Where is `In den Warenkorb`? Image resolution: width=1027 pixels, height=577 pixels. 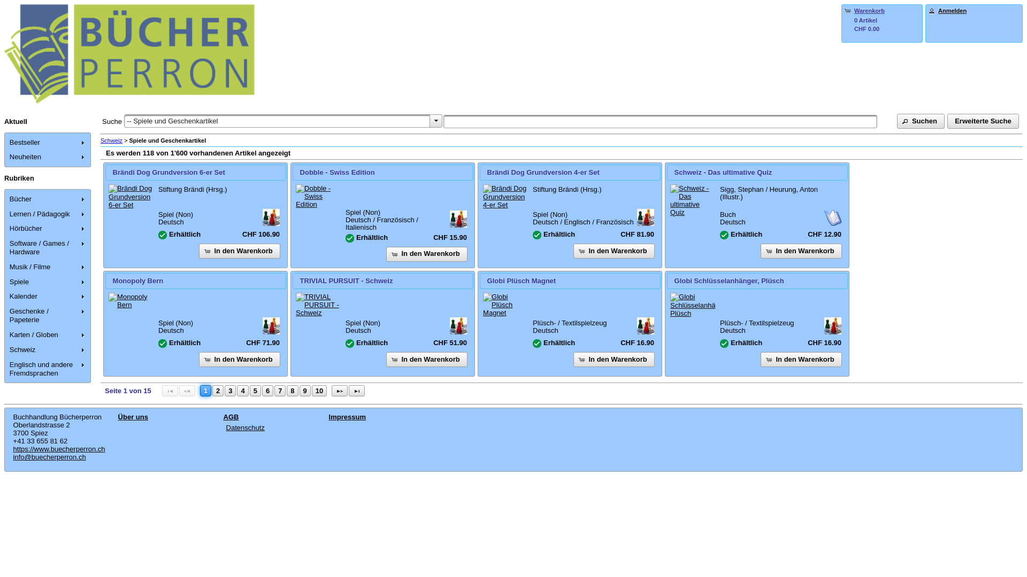 In den Warenkorb is located at coordinates (427, 254).